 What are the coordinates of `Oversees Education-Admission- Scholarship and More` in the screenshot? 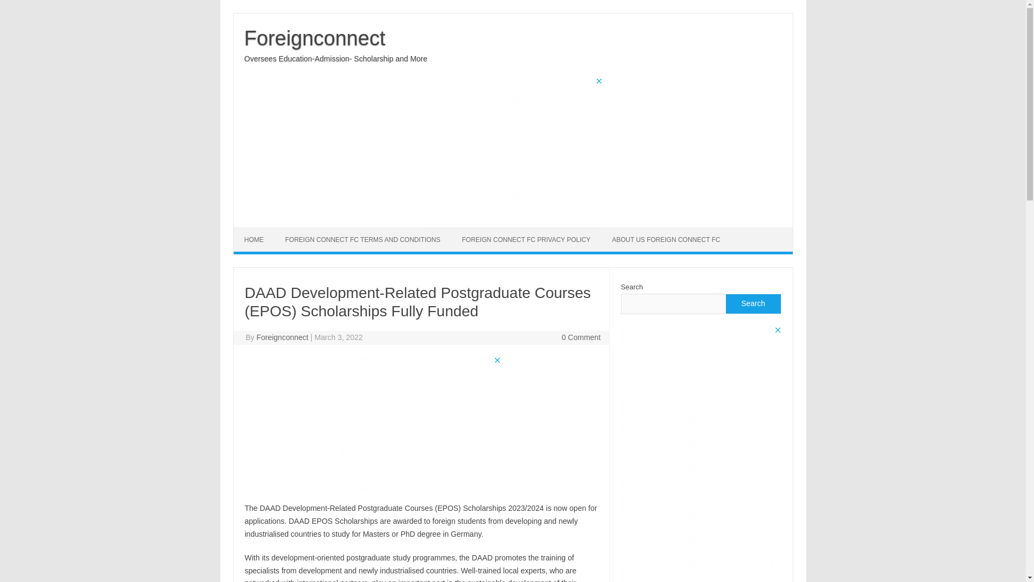 It's located at (336, 58).